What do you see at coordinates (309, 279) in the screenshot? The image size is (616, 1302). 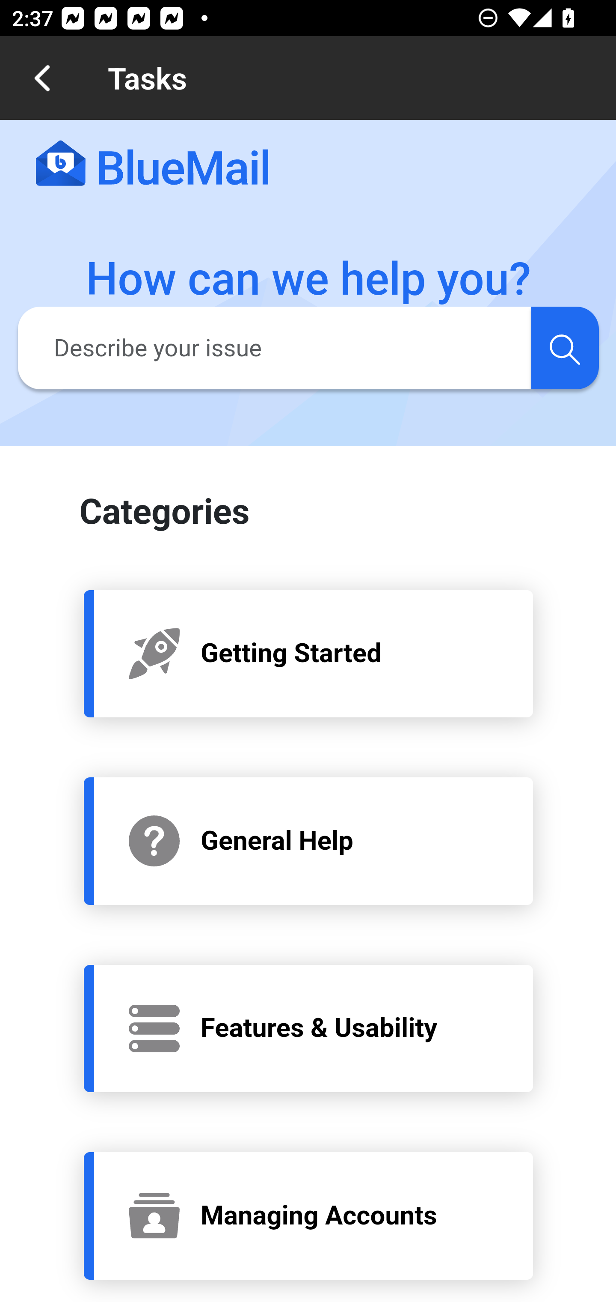 I see `How can we help you?` at bounding box center [309, 279].